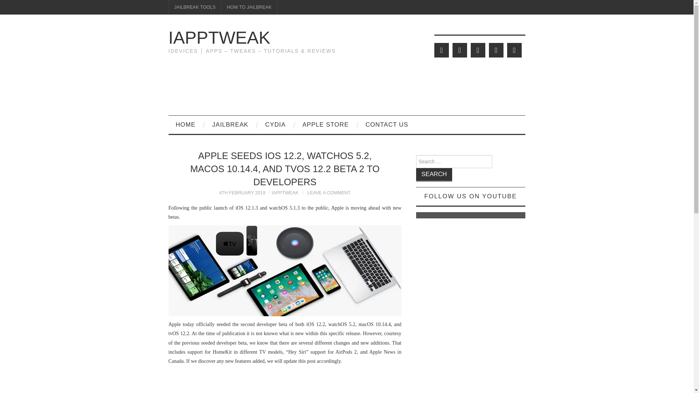 Image resolution: width=699 pixels, height=393 pixels. Describe the element at coordinates (387, 124) in the screenshot. I see `CONTACT US` at that location.